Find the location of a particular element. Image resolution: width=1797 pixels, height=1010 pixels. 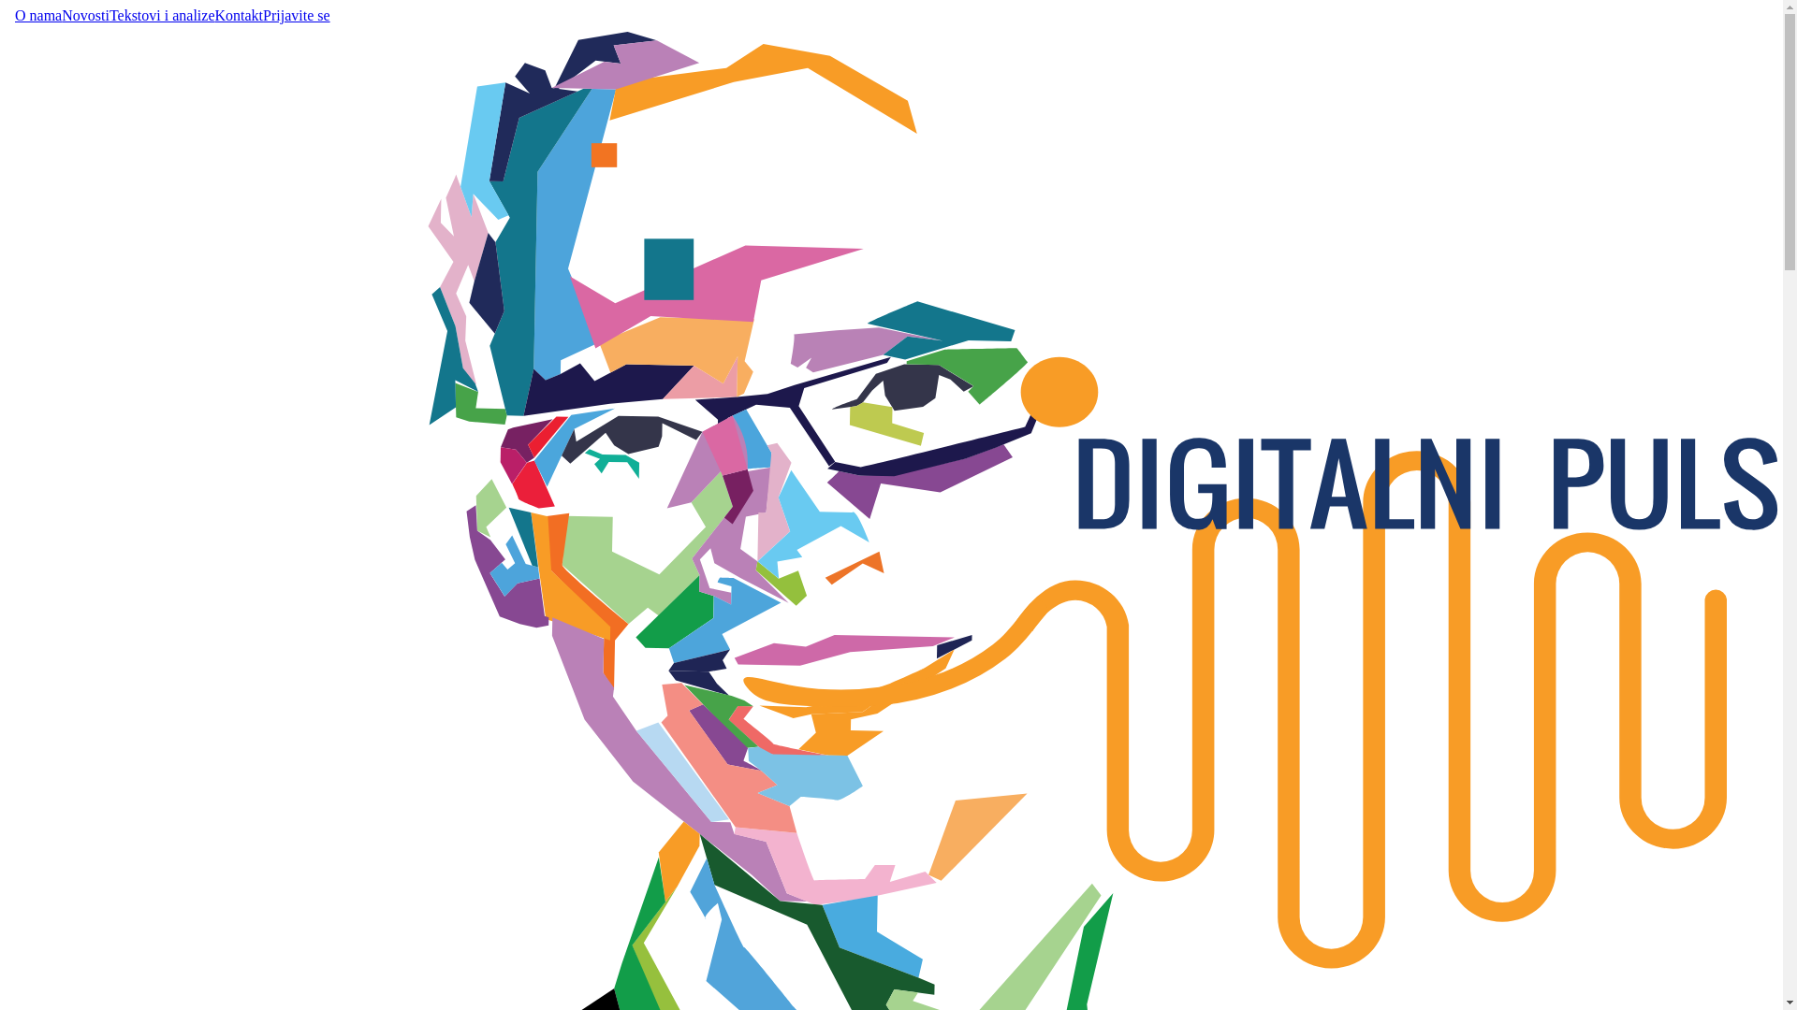

Tekstovi i analize is located at coordinates (163, 16).